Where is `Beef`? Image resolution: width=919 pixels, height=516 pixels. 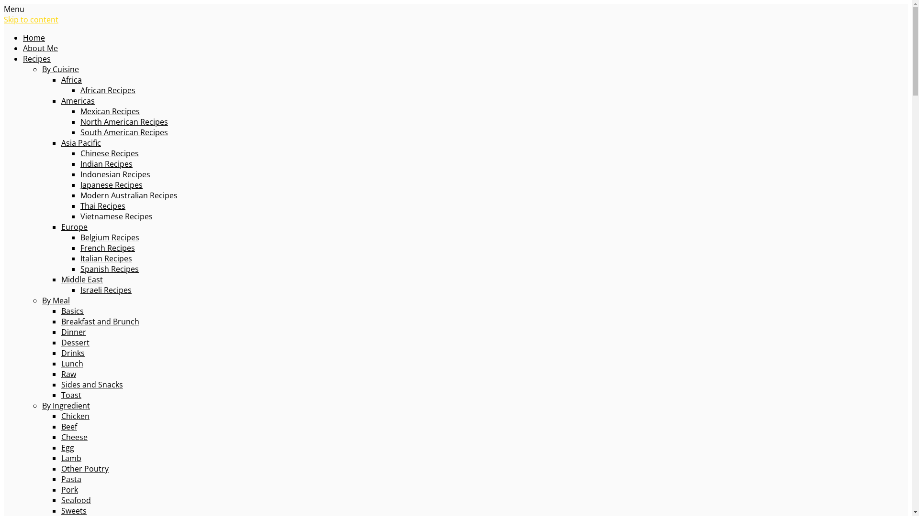 Beef is located at coordinates (69, 427).